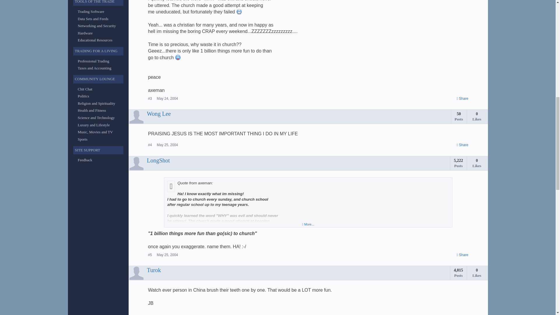 This screenshot has width=560, height=315. I want to click on Networking and Security, so click(97, 26).